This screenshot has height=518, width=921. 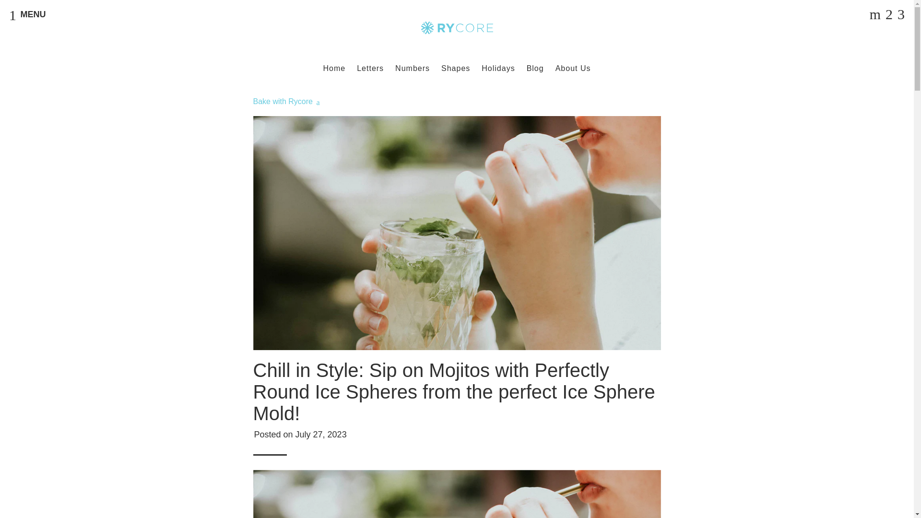 I want to click on About Us, so click(x=573, y=69).